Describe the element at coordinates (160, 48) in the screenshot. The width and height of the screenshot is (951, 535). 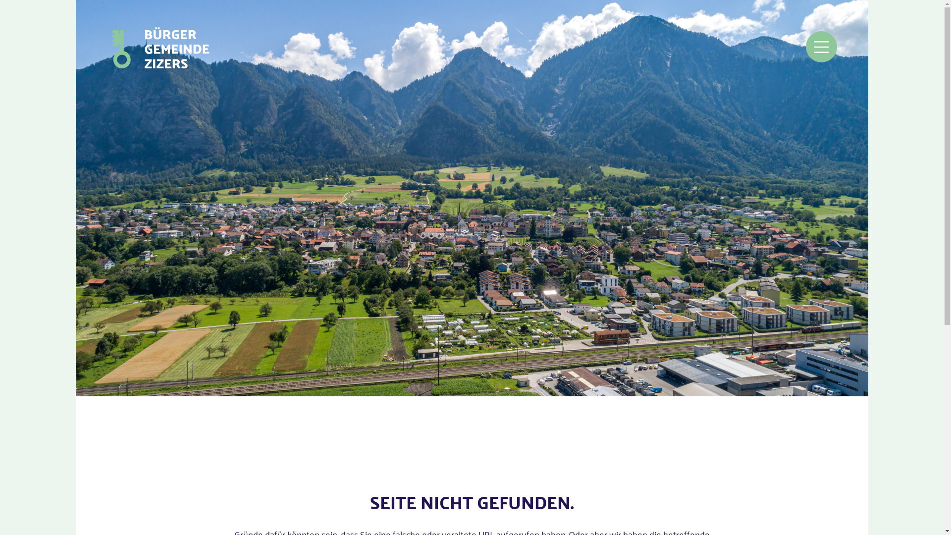
I see `zur Startseite` at that location.